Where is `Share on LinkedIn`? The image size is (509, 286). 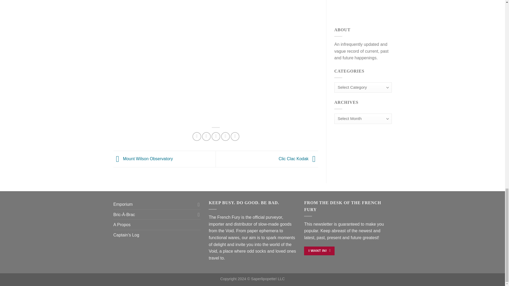 Share on LinkedIn is located at coordinates (235, 136).